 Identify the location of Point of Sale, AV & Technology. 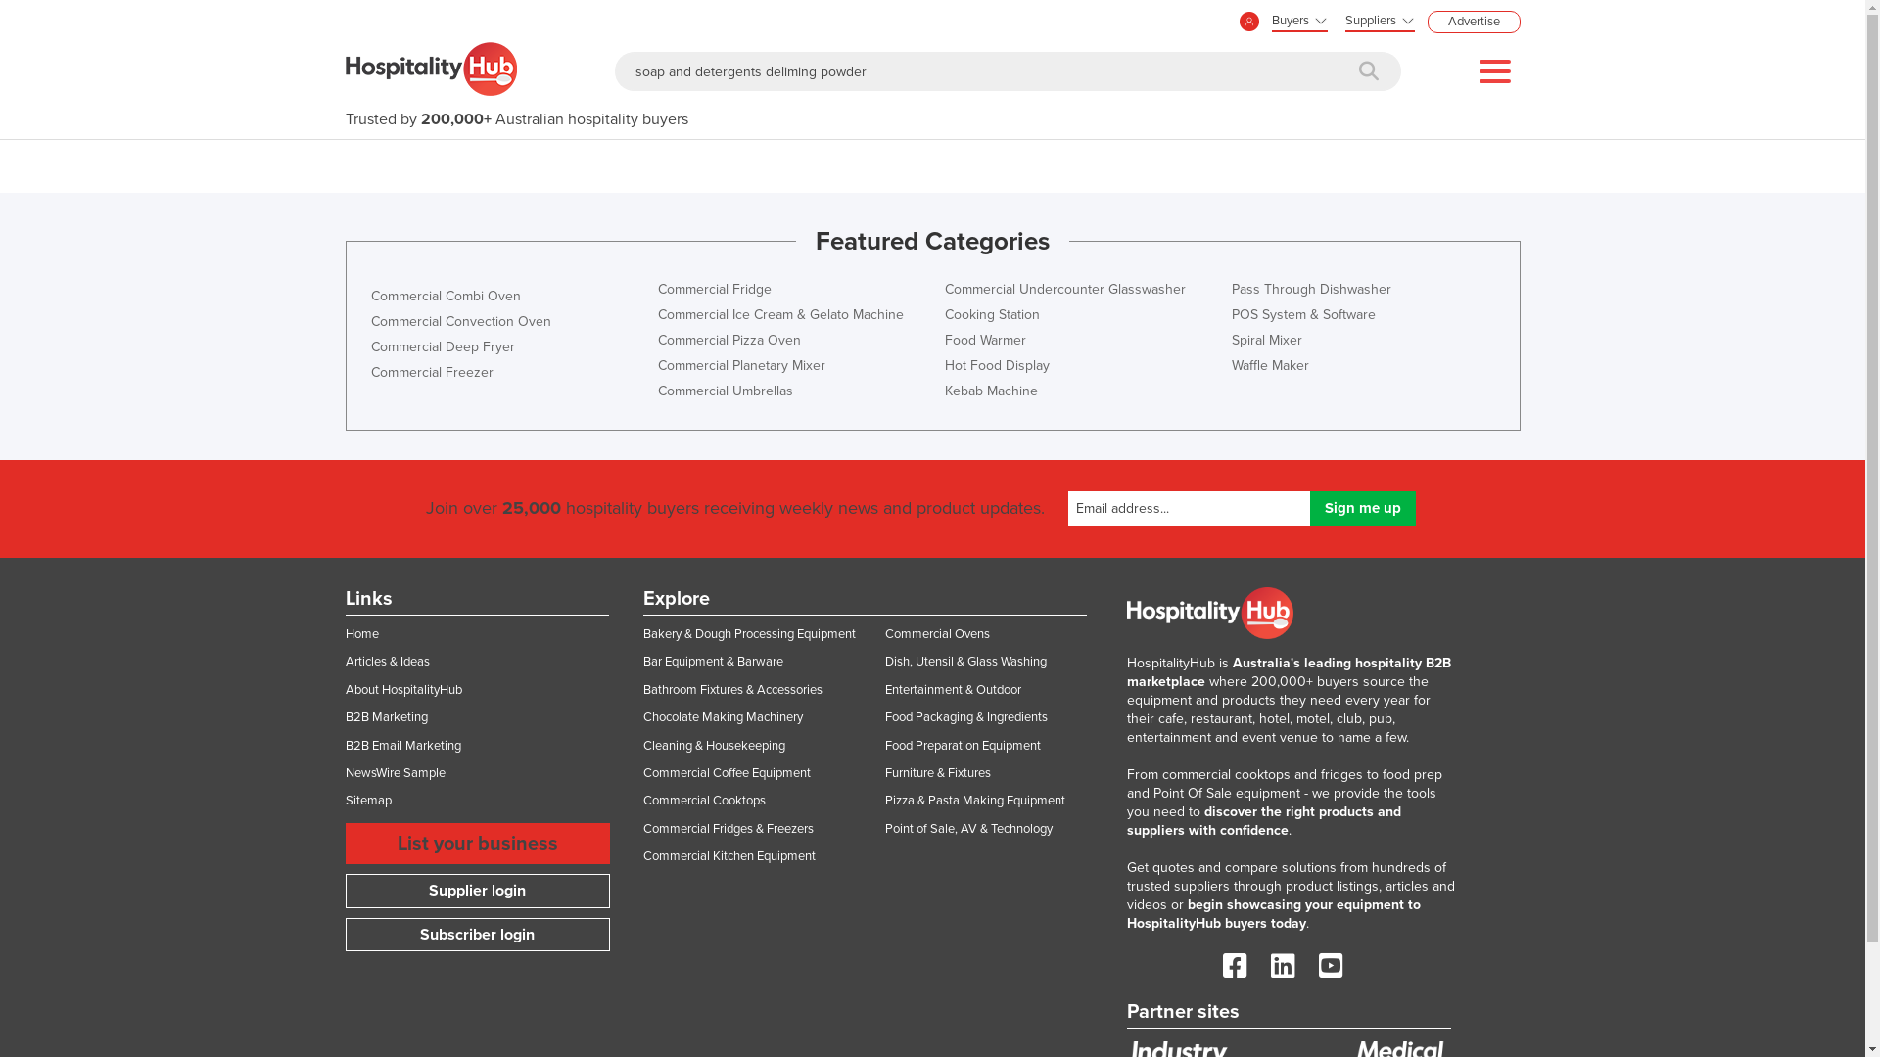
(969, 829).